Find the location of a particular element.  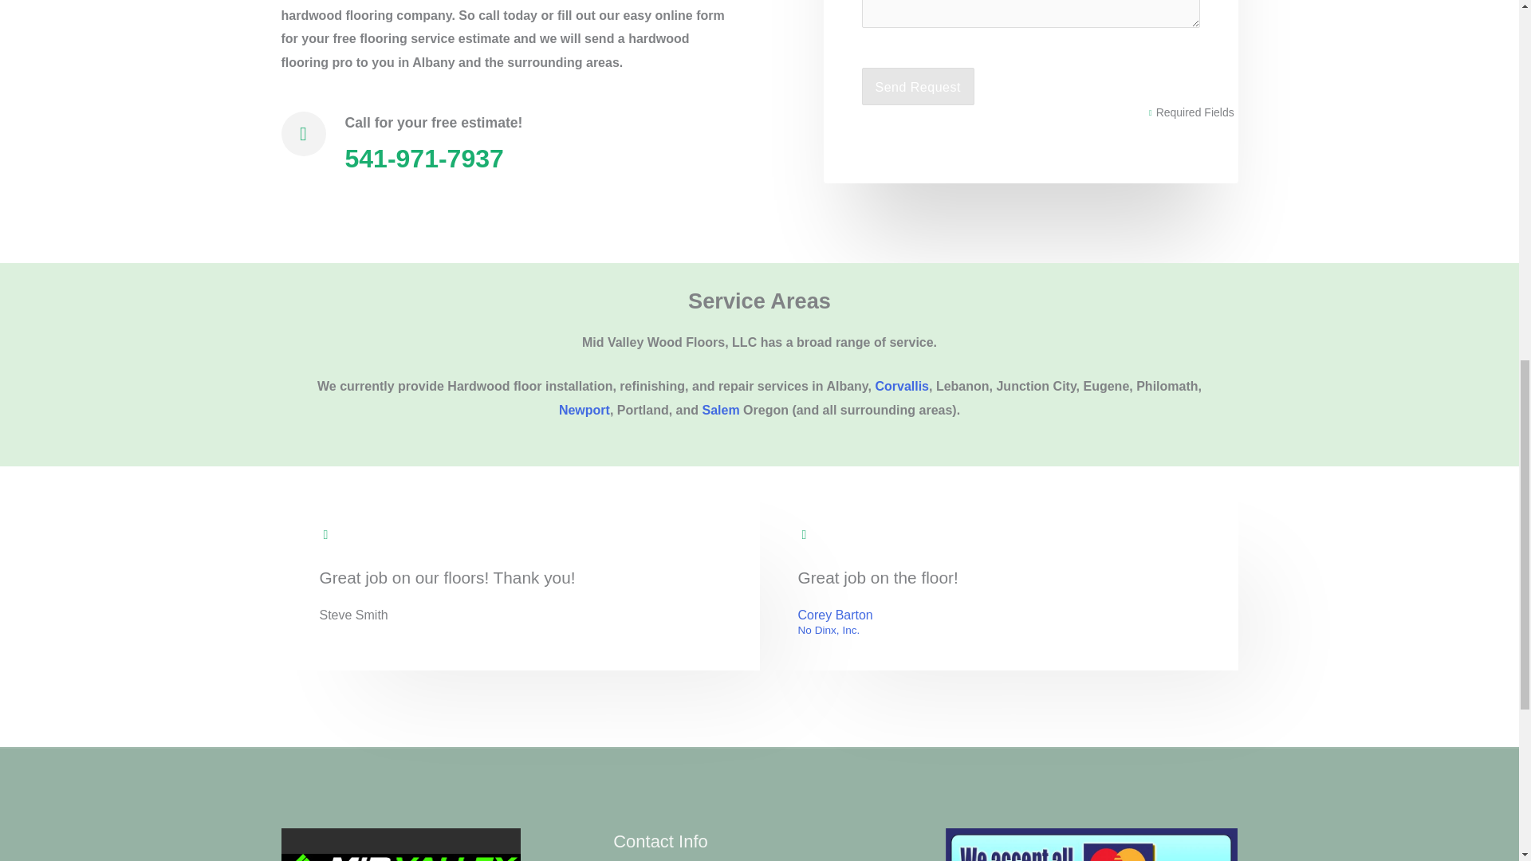

Corey Barton is located at coordinates (835, 615).